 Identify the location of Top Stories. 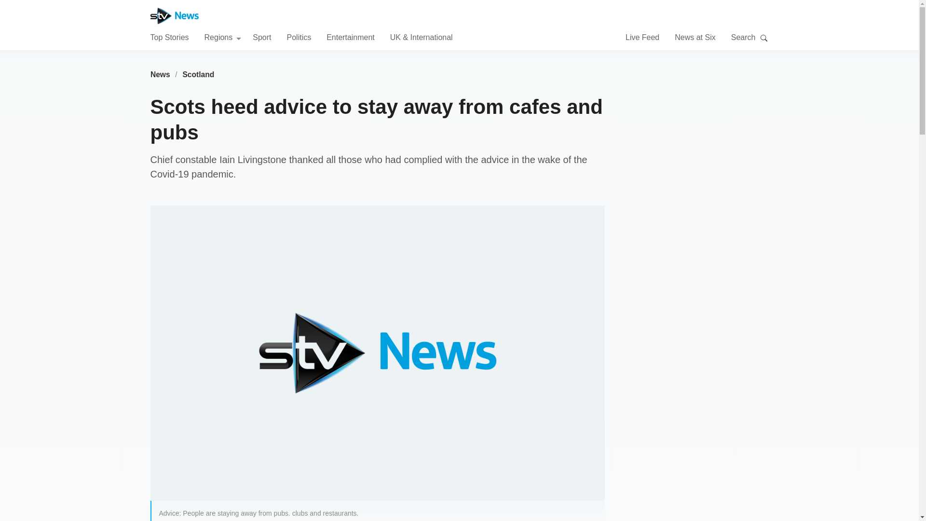
(169, 37).